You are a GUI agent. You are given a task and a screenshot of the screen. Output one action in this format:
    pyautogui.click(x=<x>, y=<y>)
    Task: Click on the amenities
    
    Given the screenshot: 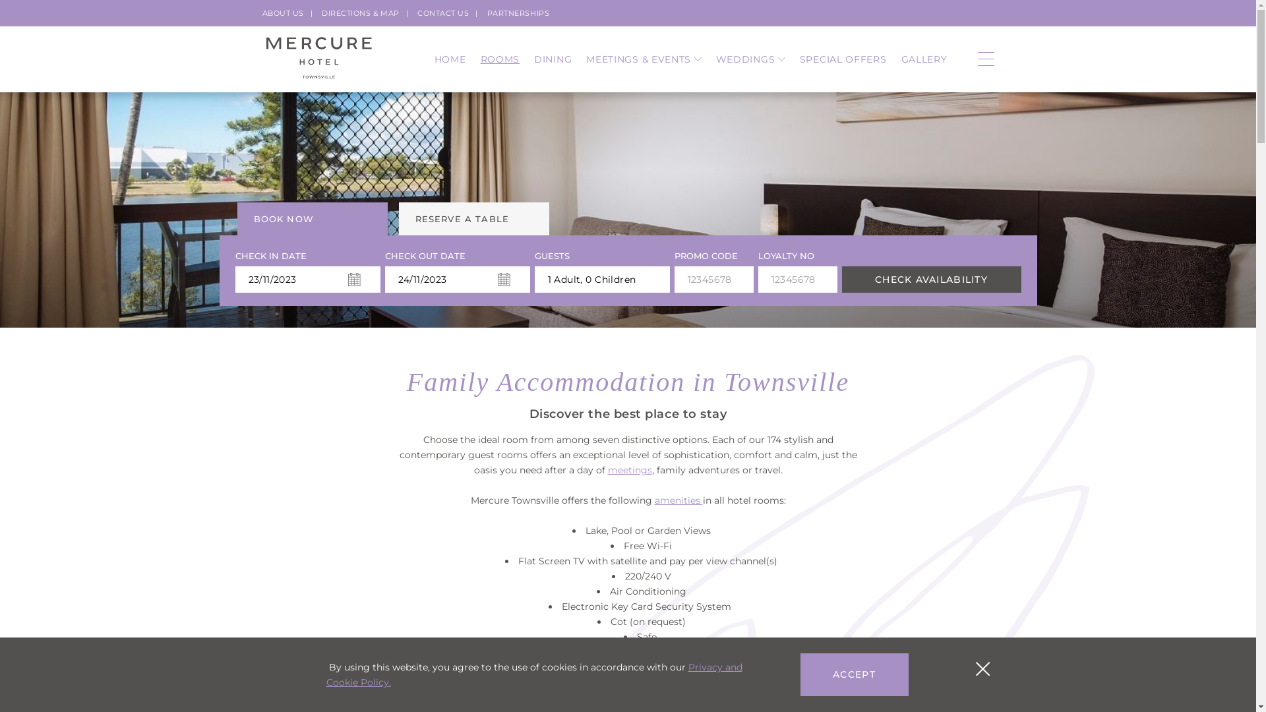 What is the action you would take?
    pyautogui.click(x=678, y=500)
    